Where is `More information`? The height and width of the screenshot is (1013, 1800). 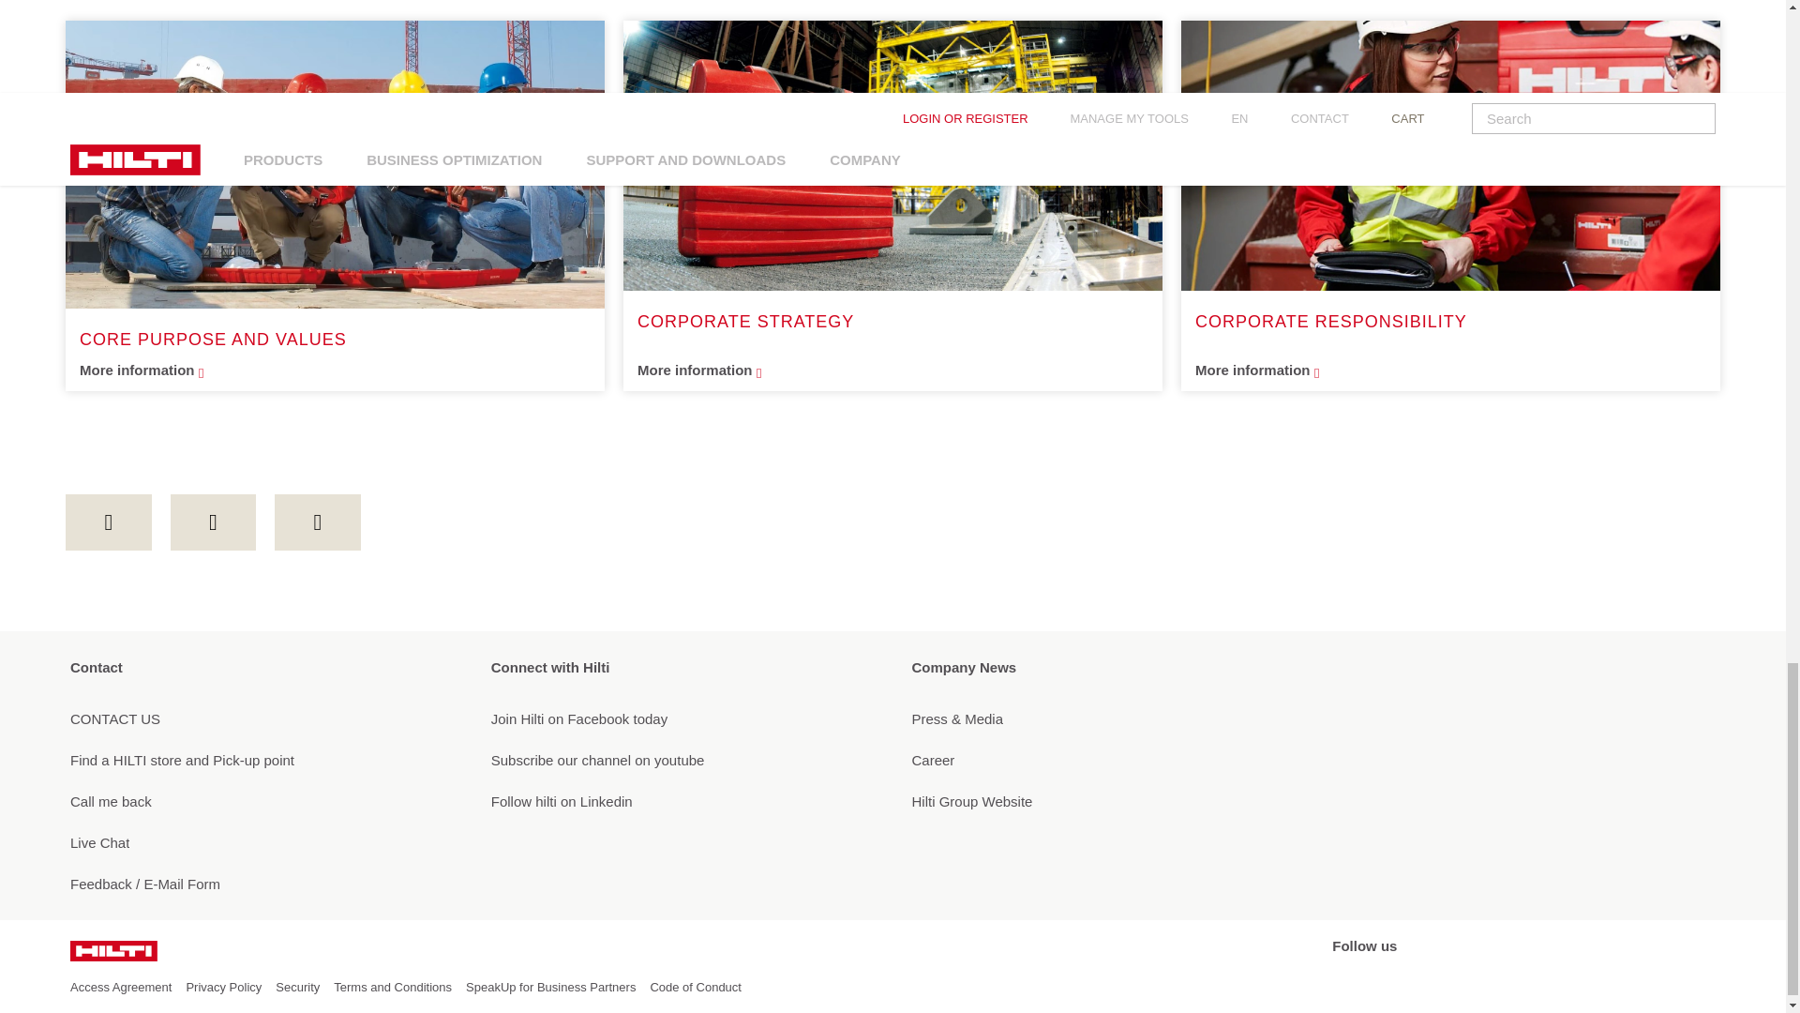 More information is located at coordinates (334, 370).